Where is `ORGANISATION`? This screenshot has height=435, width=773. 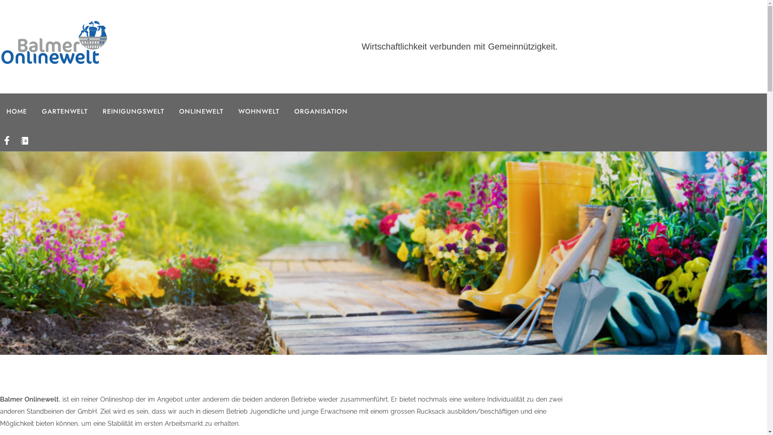 ORGANISATION is located at coordinates (321, 112).